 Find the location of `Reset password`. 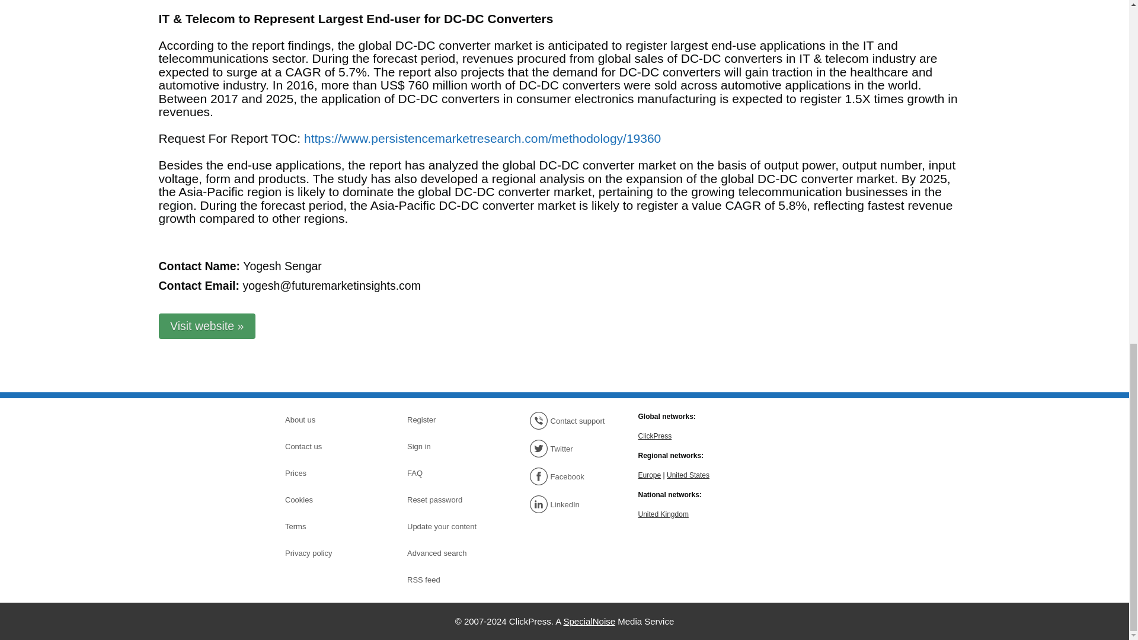

Reset password is located at coordinates (449, 500).